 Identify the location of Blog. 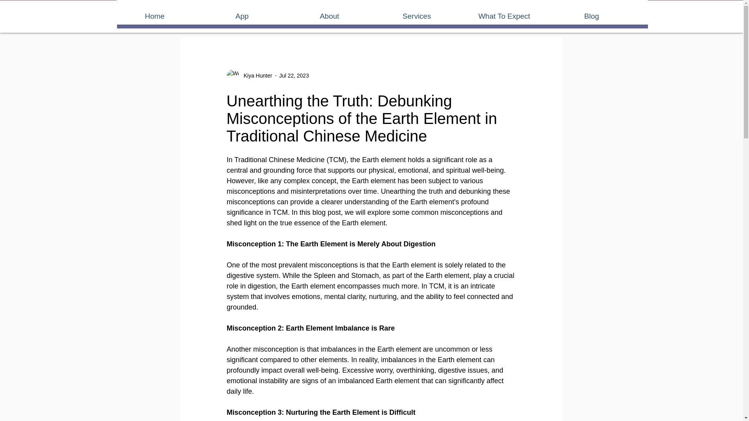
(591, 16).